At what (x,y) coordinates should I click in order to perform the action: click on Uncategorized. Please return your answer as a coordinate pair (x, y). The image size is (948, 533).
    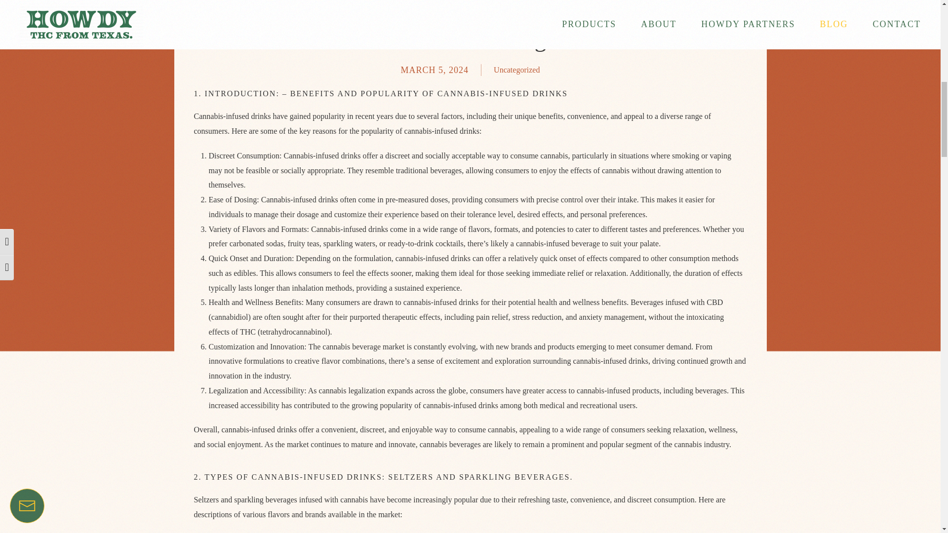
    Looking at the image, I should click on (516, 70).